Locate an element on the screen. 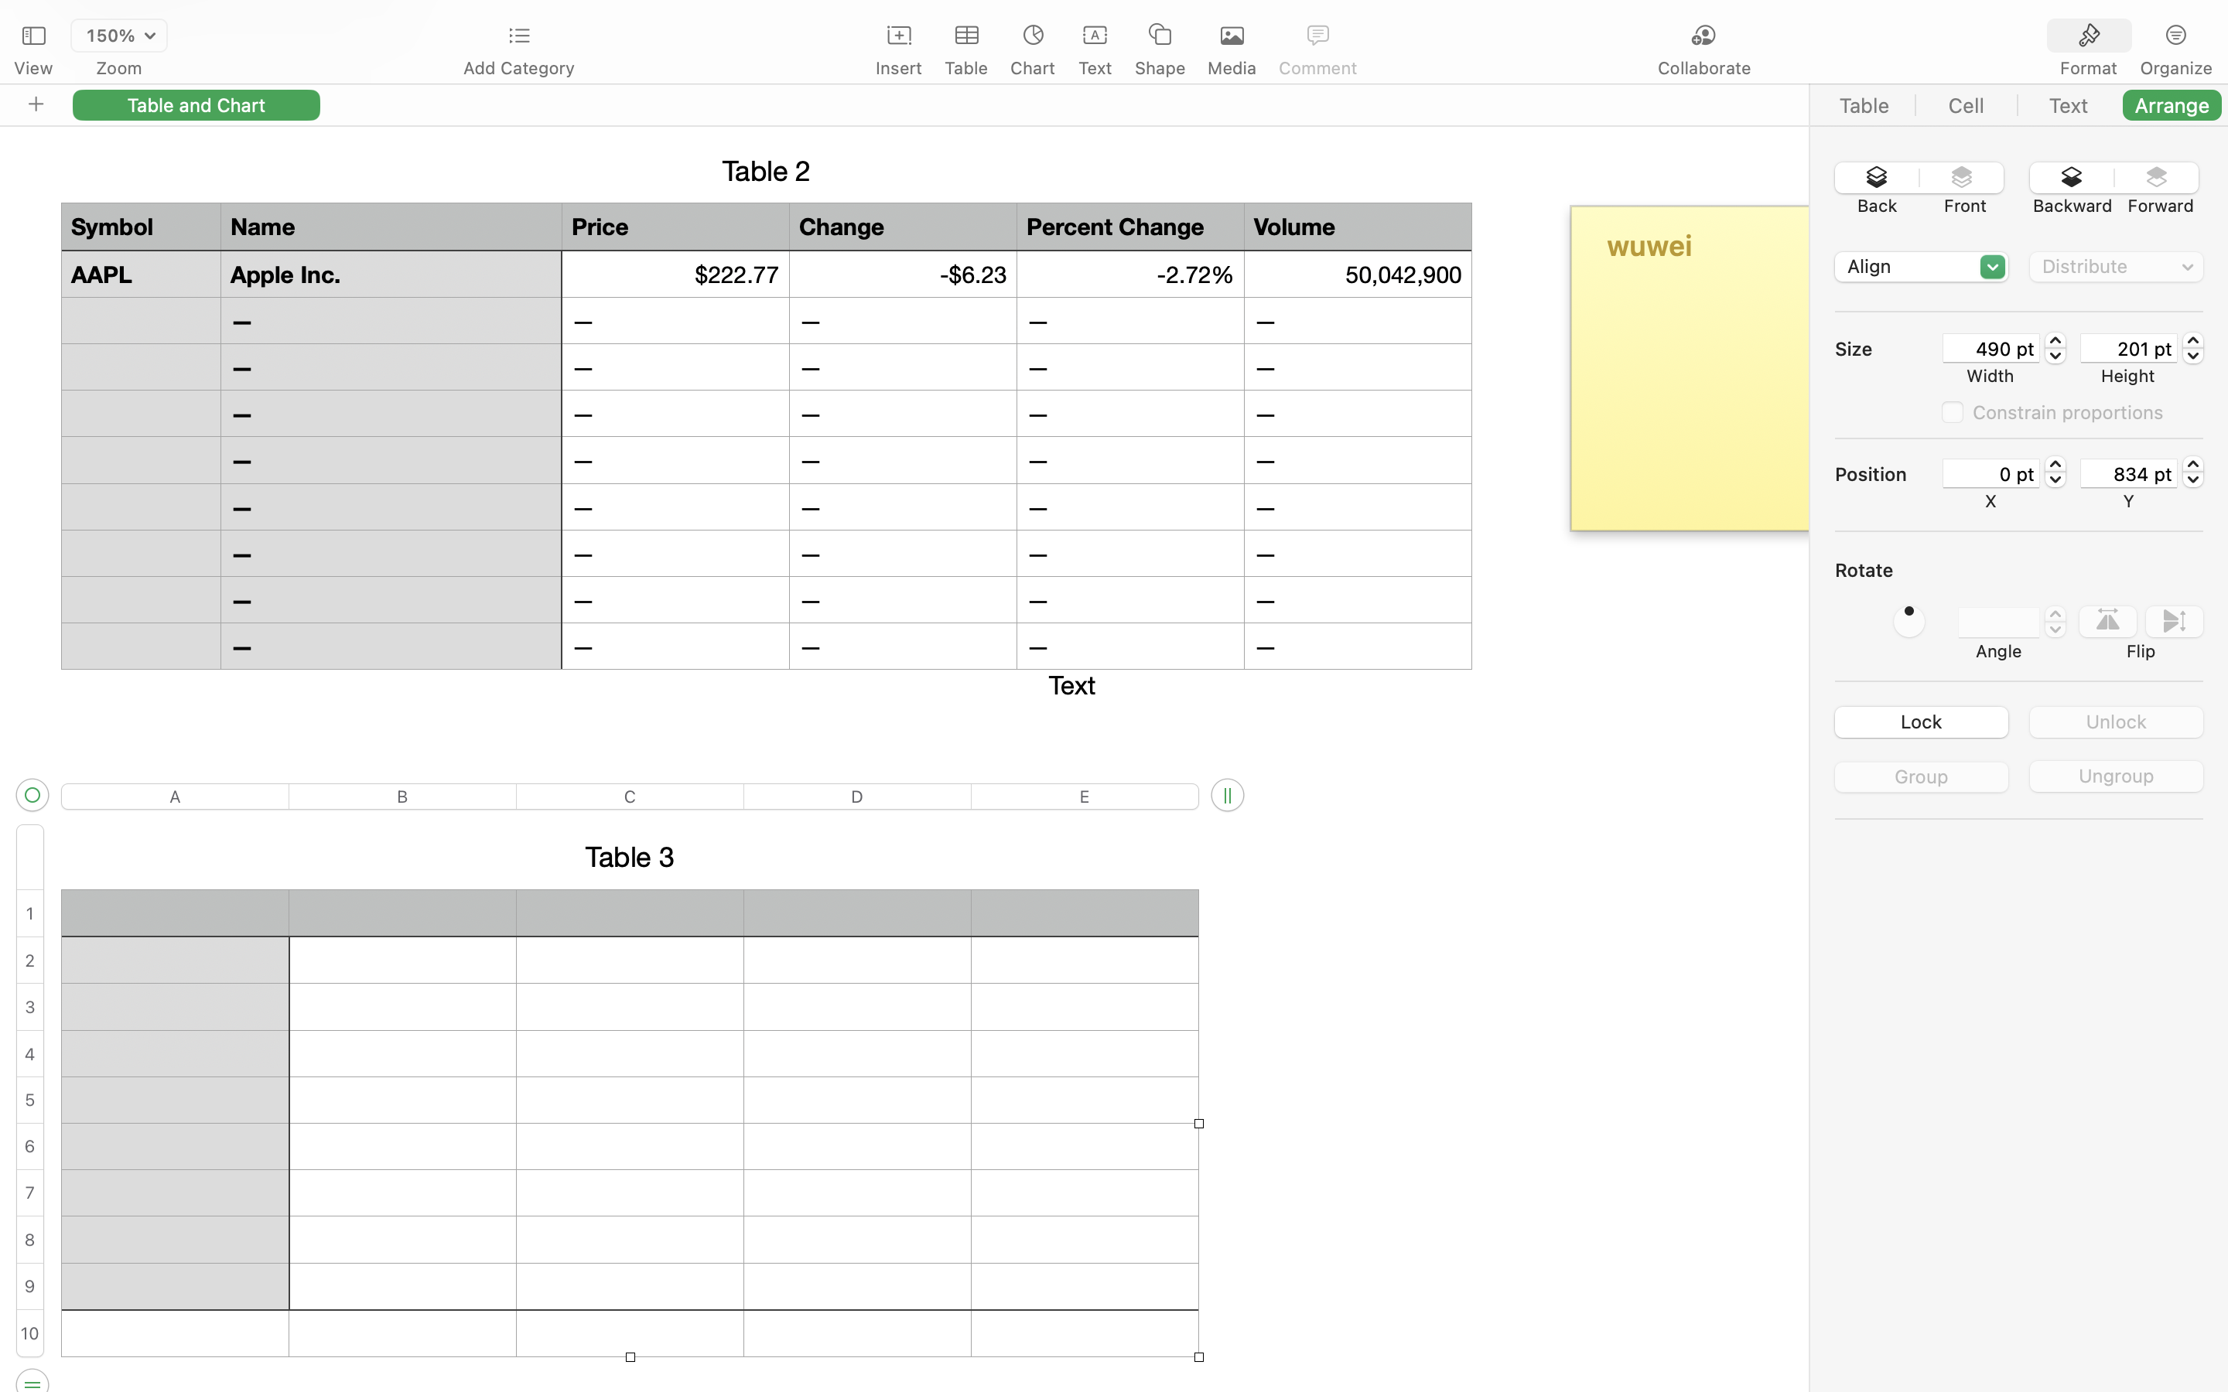 The image size is (2228, 1392). Format is located at coordinates (2089, 68).